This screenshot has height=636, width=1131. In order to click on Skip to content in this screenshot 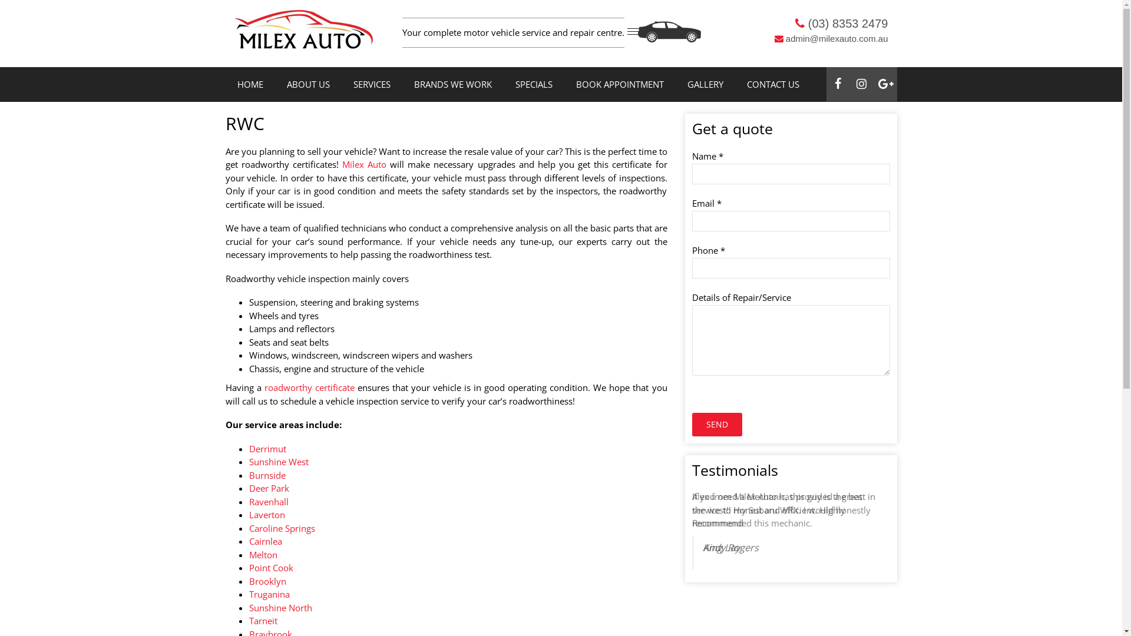, I will do `click(0, 0)`.